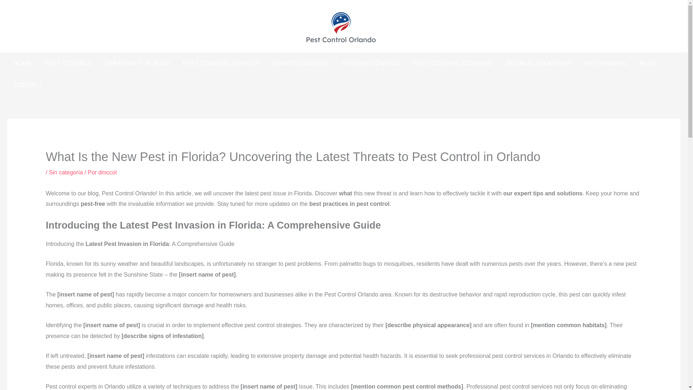  Describe the element at coordinates (28, 84) in the screenshot. I see `CONTACT` at that location.